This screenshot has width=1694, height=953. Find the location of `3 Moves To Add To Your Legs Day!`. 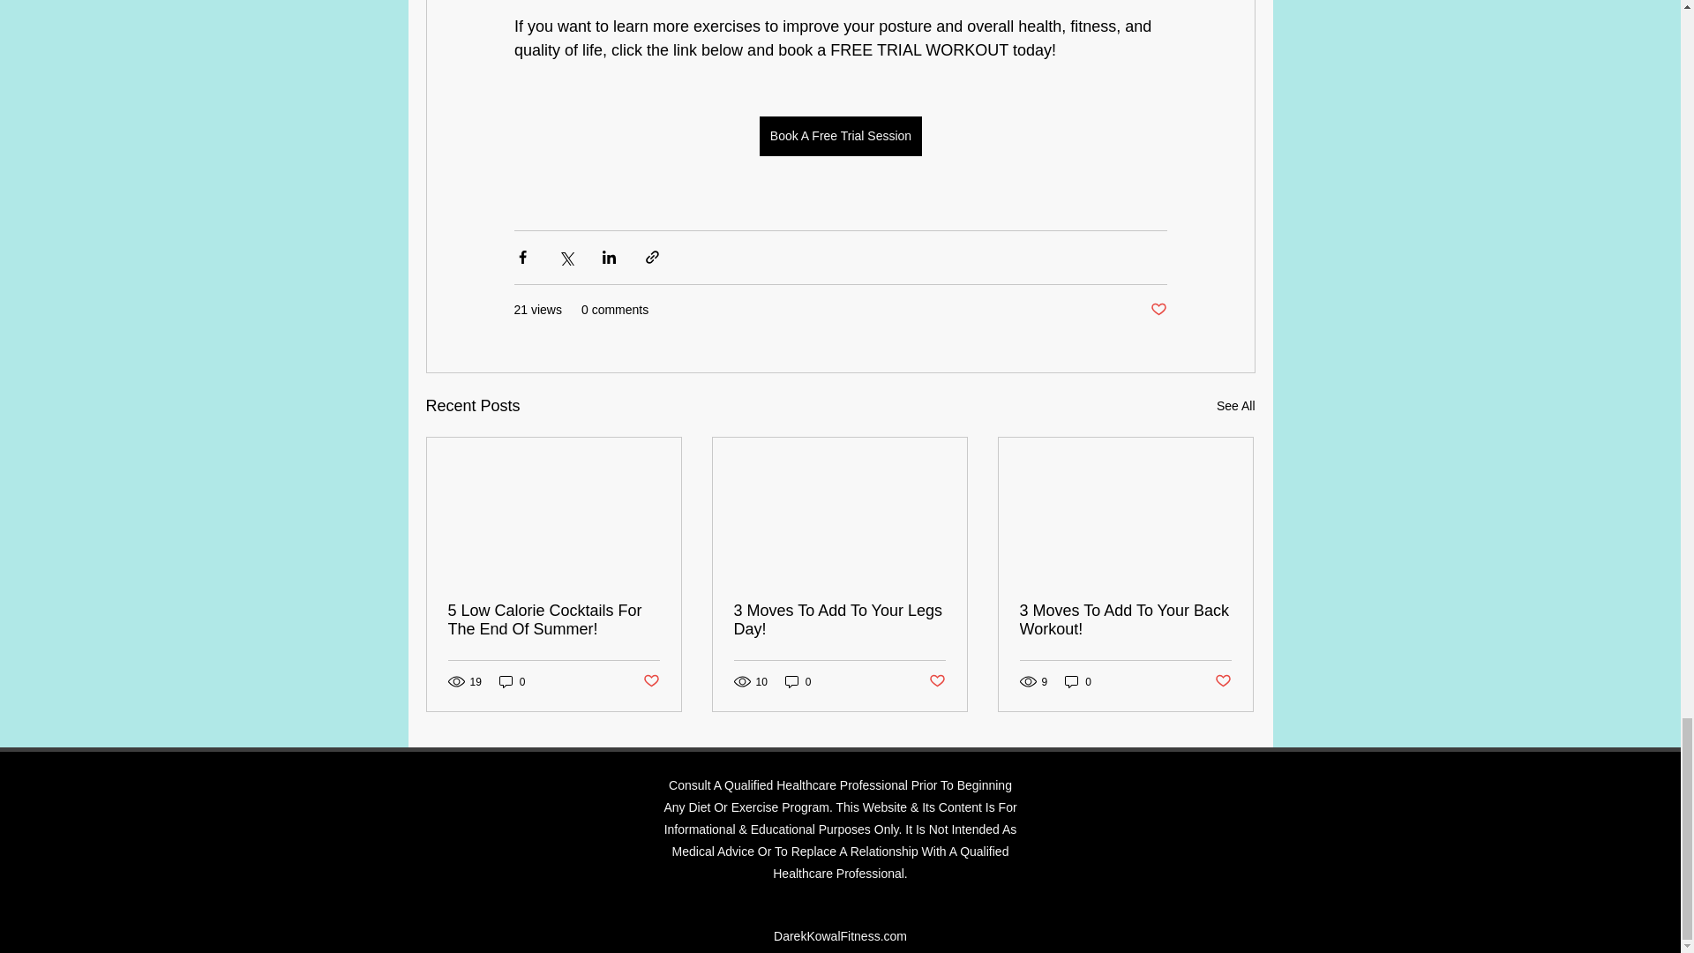

3 Moves To Add To Your Legs Day! is located at coordinates (839, 619).